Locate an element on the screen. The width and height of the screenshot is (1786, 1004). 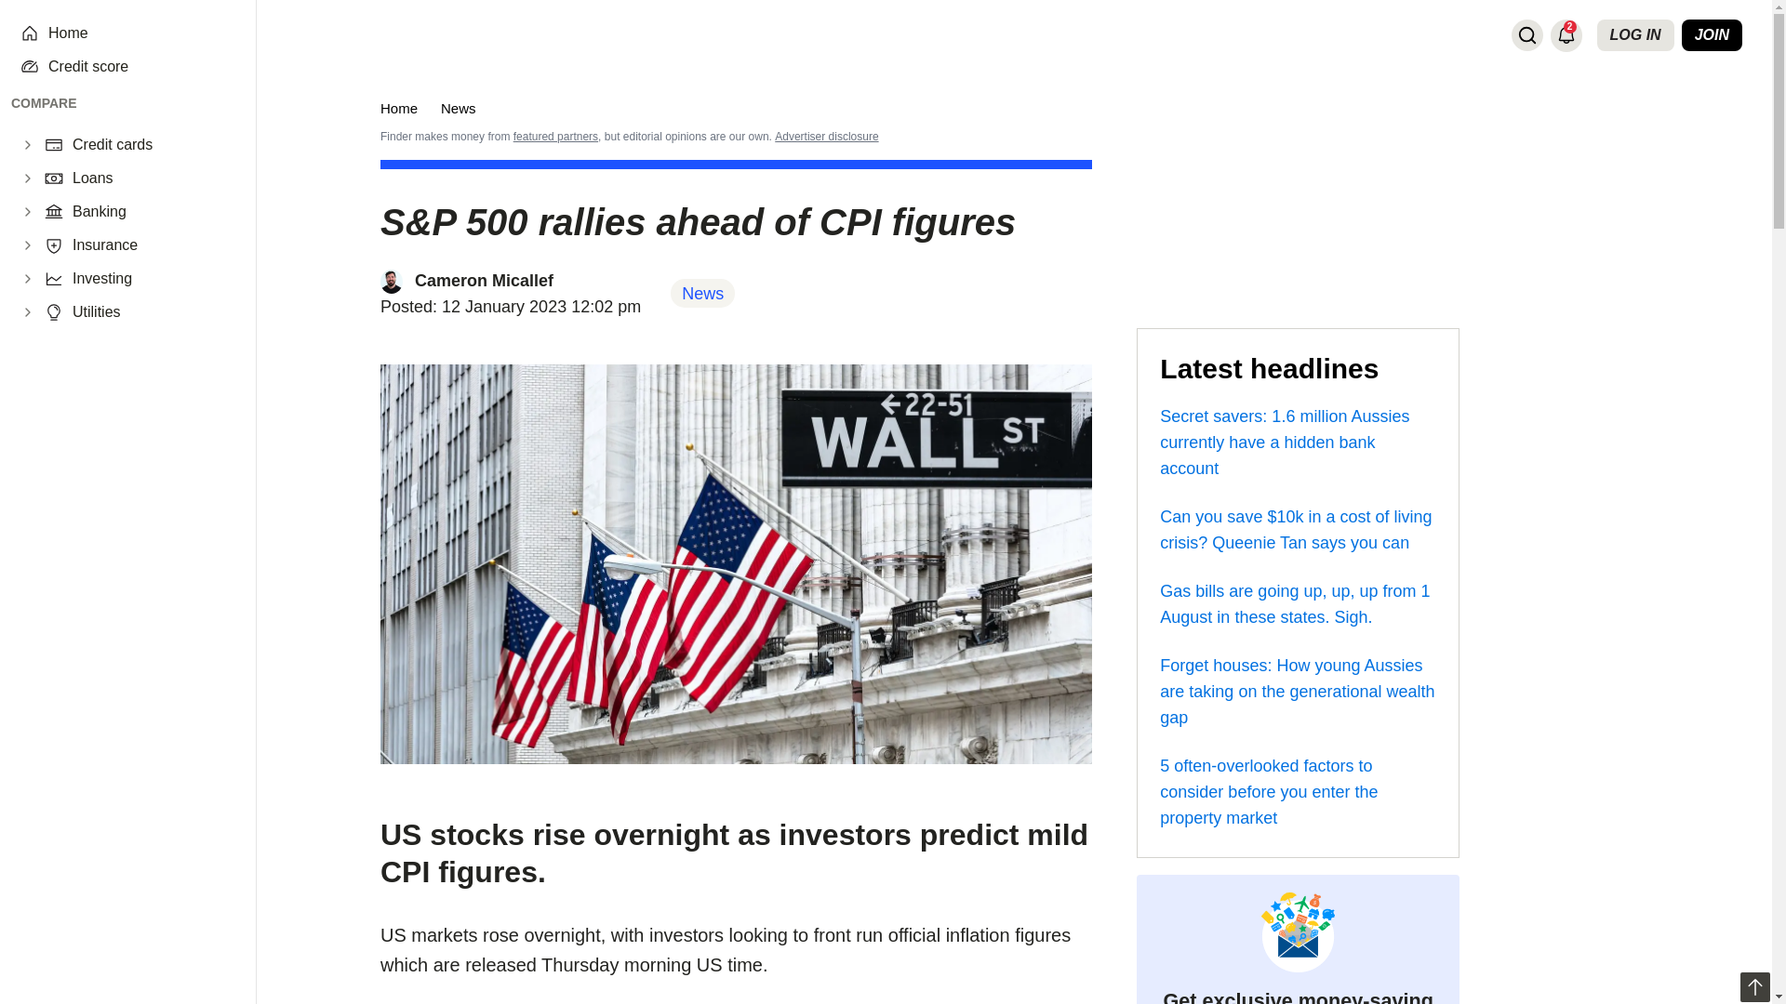
Credit score is located at coordinates (140, 67).